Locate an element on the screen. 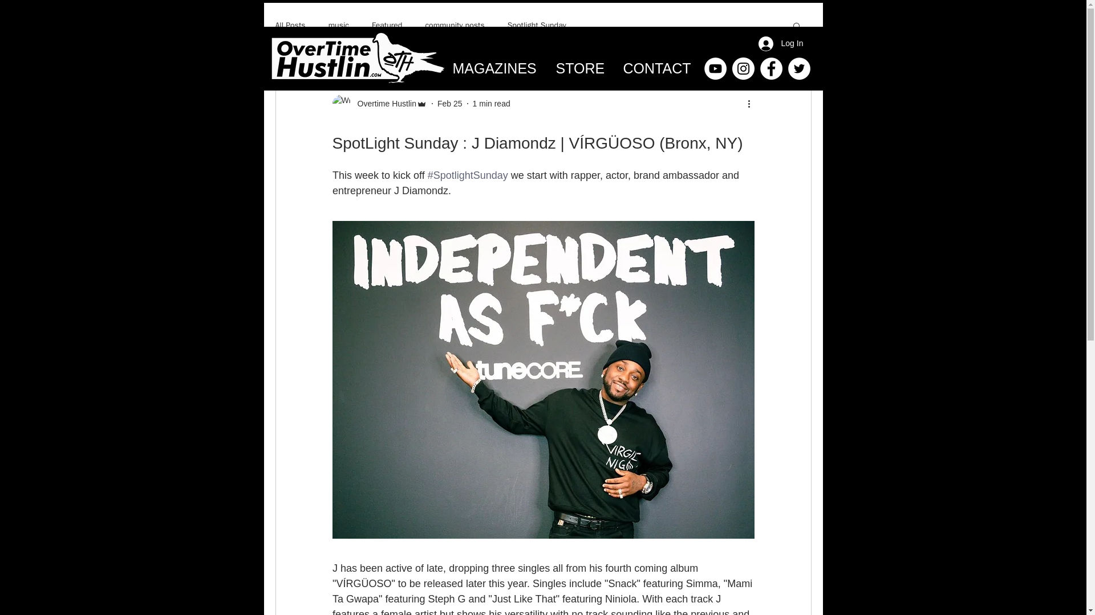 The image size is (1095, 615). All Posts is located at coordinates (290, 25).